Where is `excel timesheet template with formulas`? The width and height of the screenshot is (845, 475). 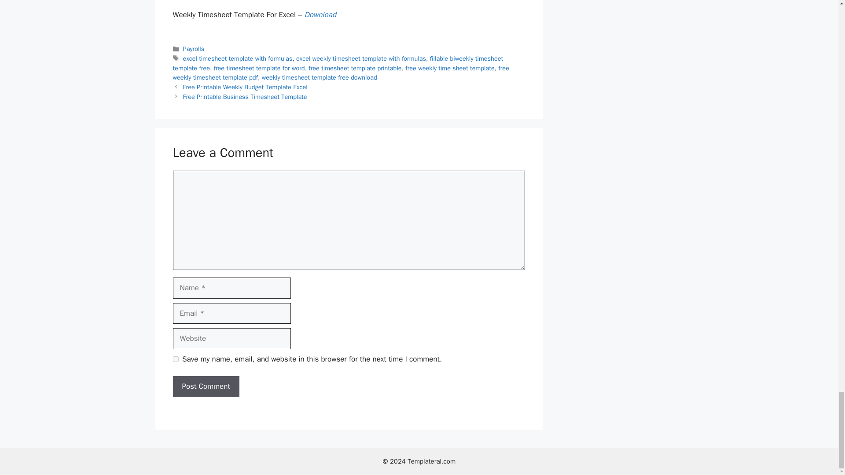
excel timesheet template with formulas is located at coordinates (238, 58).